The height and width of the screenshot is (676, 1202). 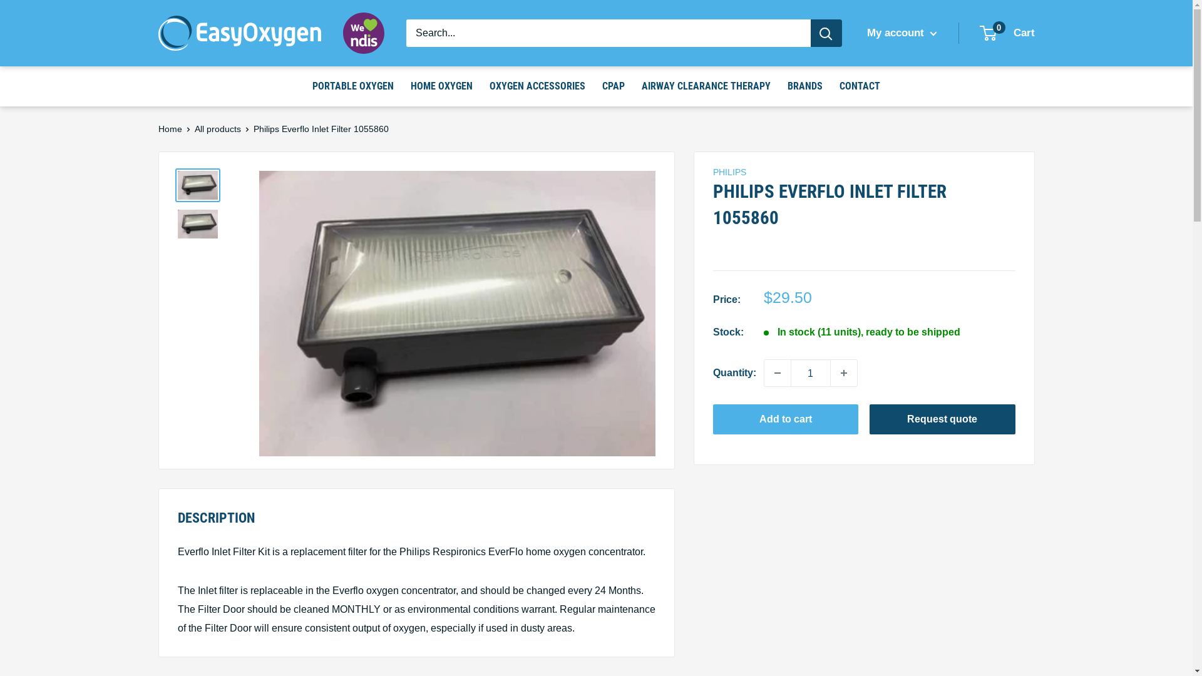 I want to click on HOME OXYGEN, so click(x=442, y=86).